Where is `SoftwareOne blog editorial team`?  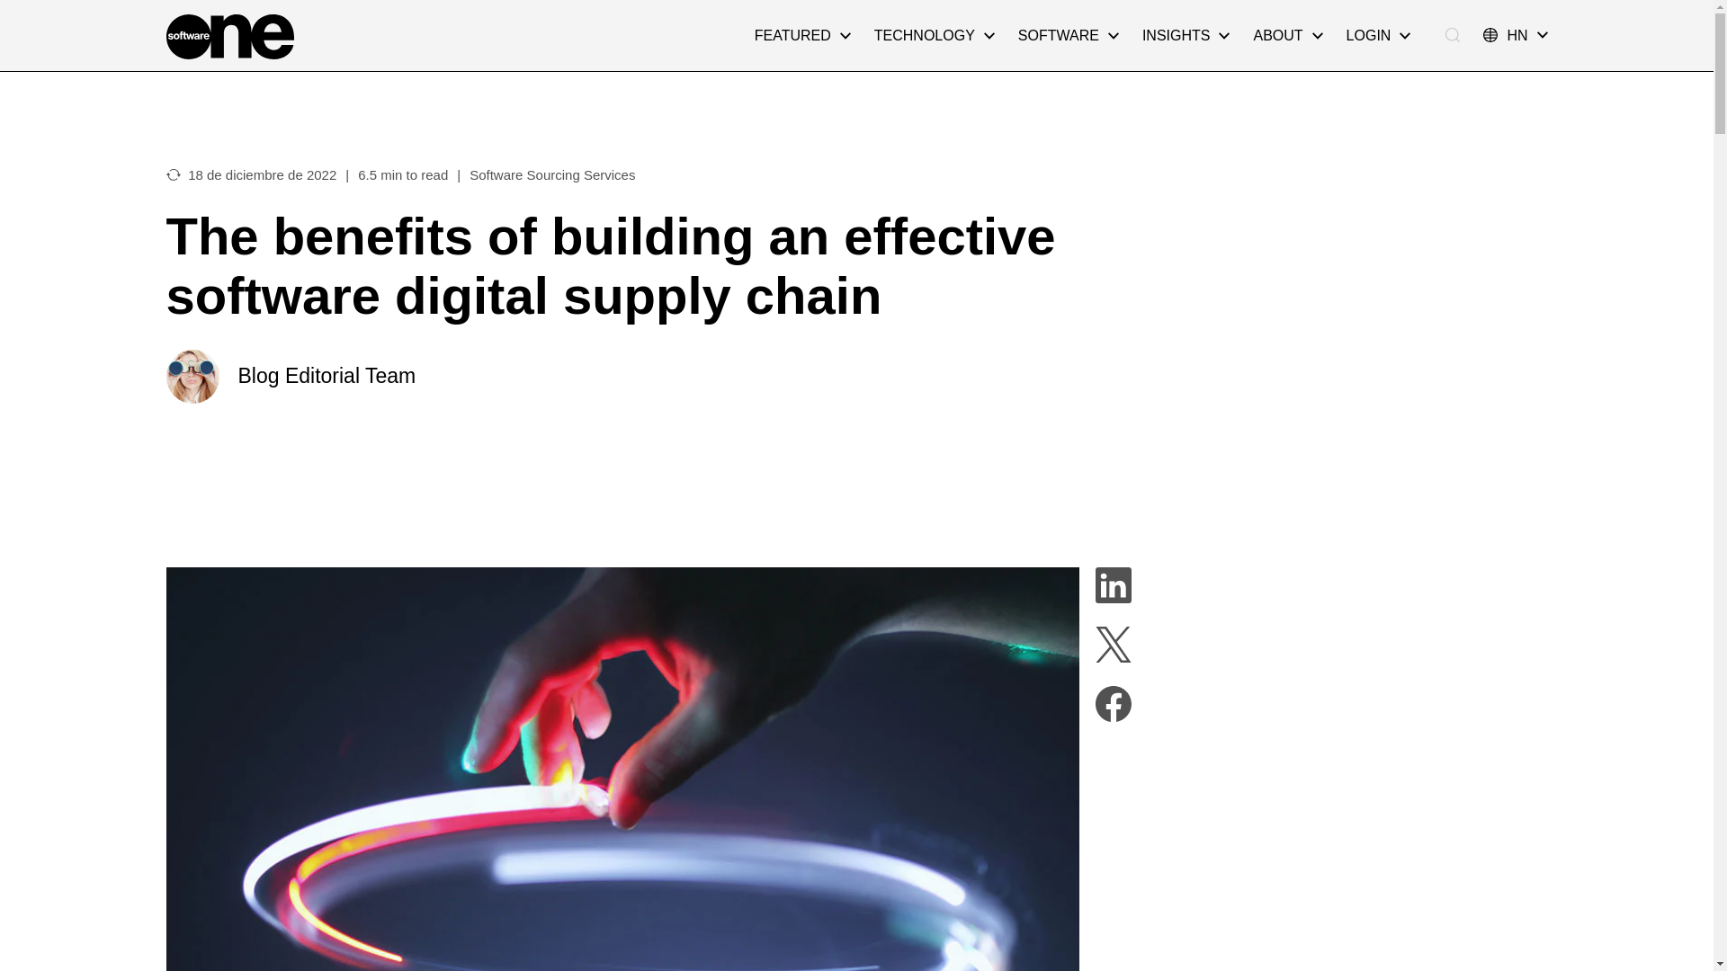 SoftwareOne blog editorial team is located at coordinates (192, 376).